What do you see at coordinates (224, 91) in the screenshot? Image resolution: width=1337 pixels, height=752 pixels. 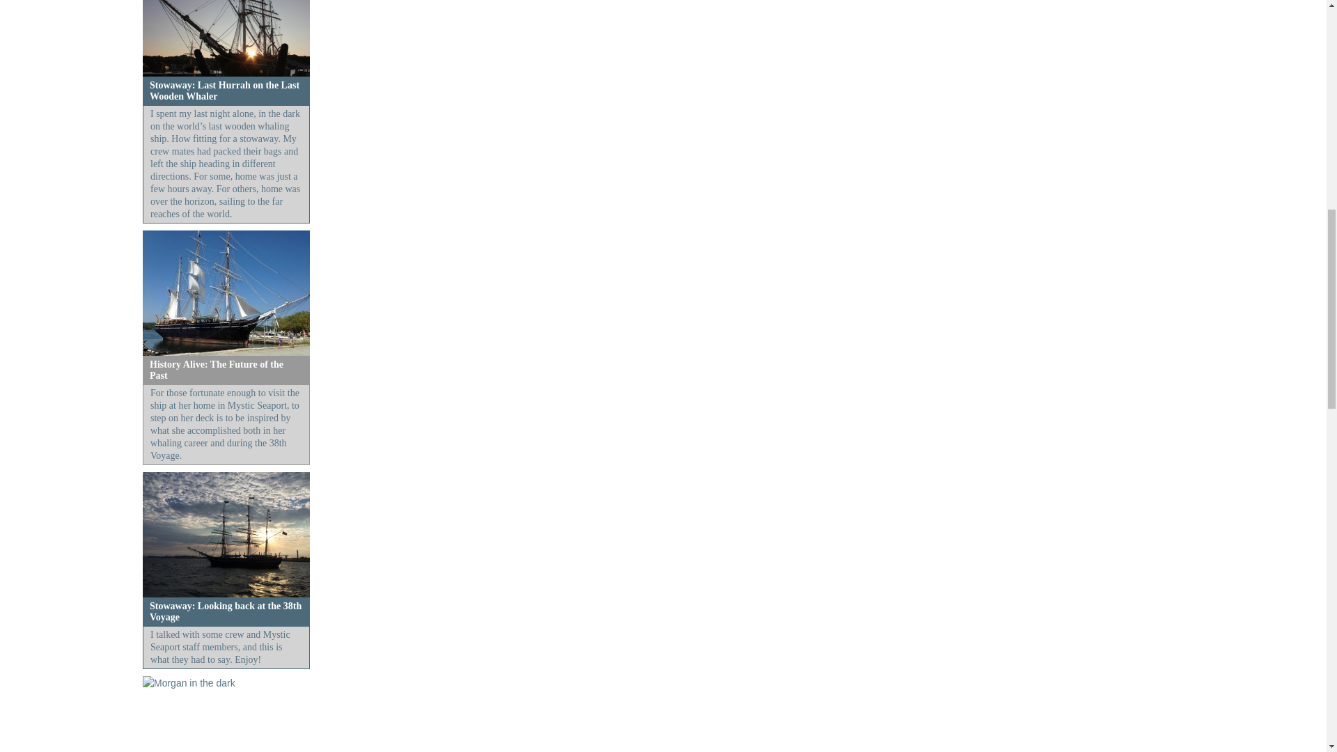 I see `Stowaway: Last Hurrah on the Last Wooden Whaler` at bounding box center [224, 91].